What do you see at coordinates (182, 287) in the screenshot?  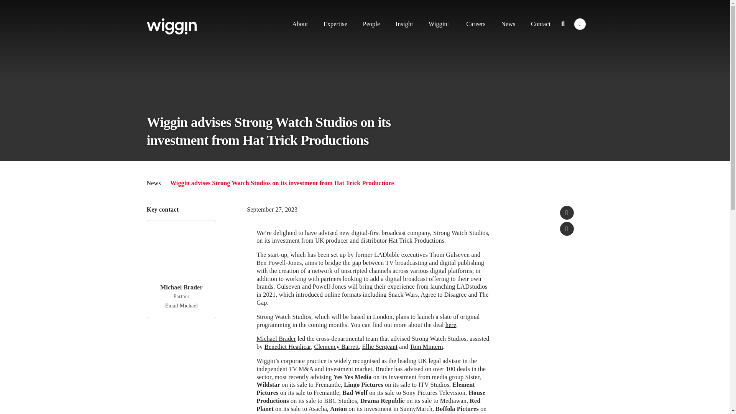 I see `Profile for Michael` at bounding box center [182, 287].